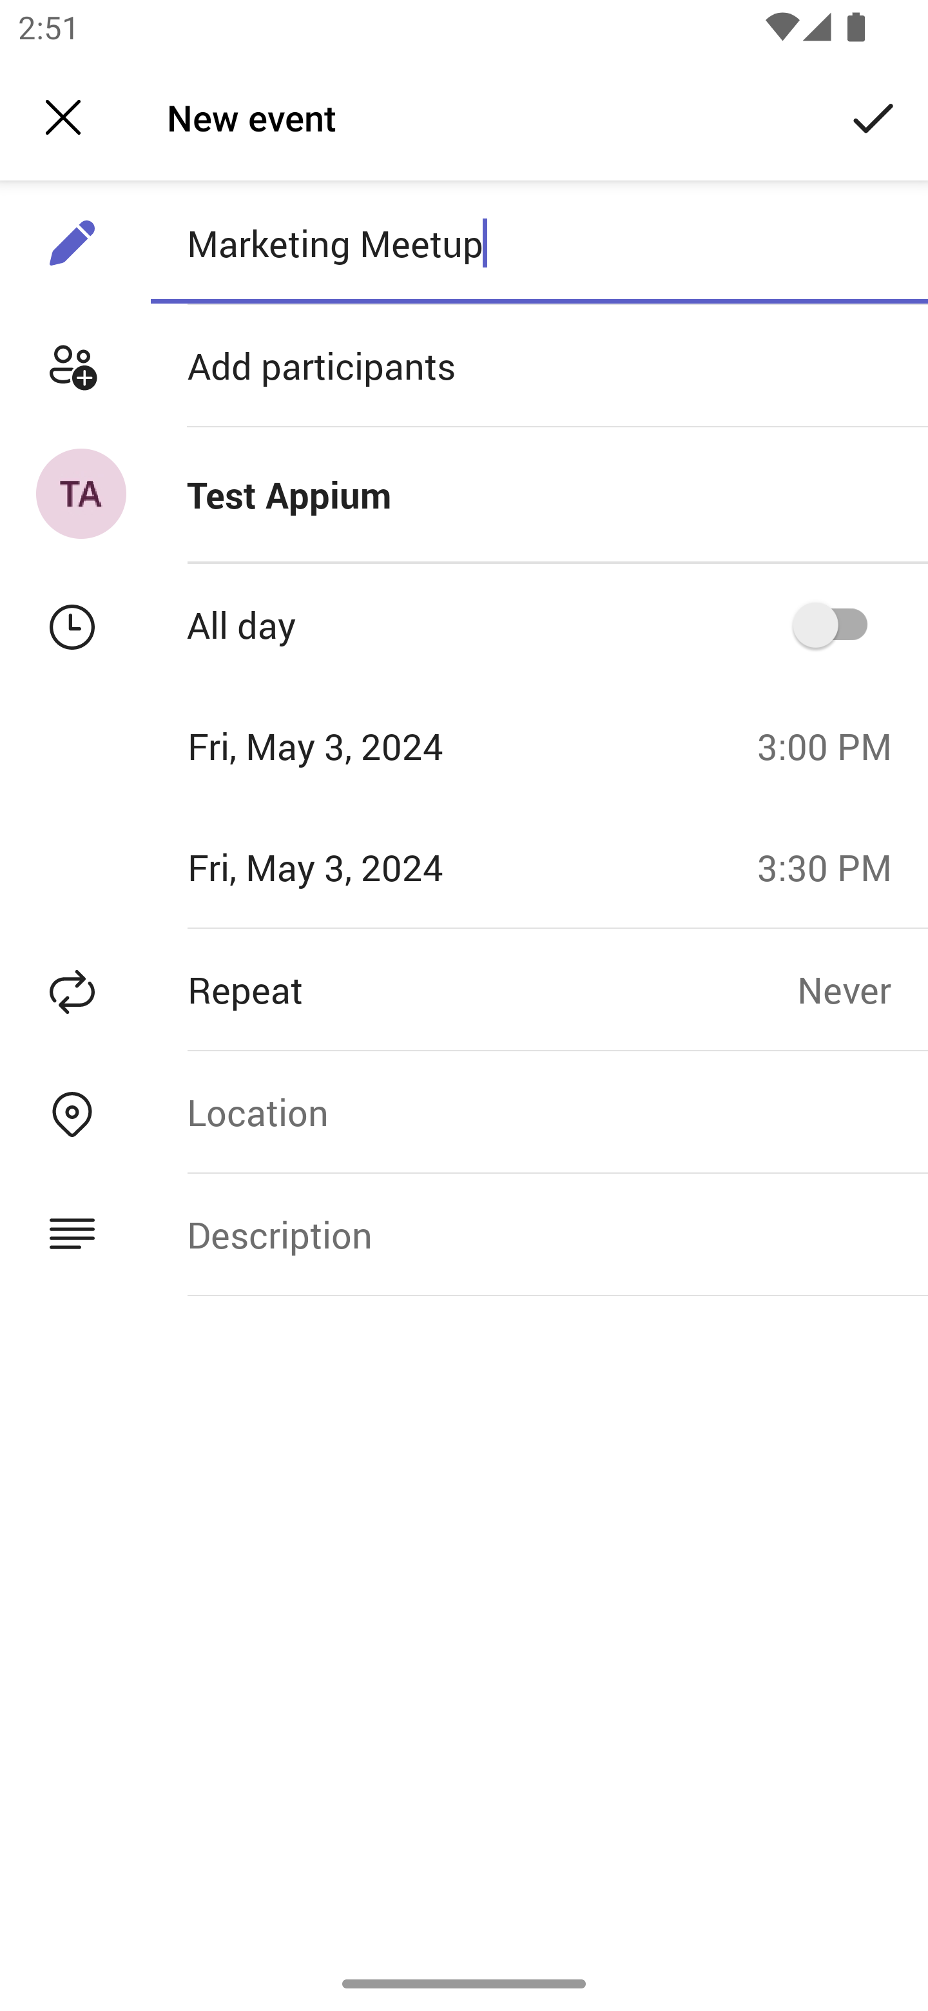 This screenshot has height=2011, width=928. What do you see at coordinates (464, 366) in the screenshot?
I see `Add participants Add participants option` at bounding box center [464, 366].